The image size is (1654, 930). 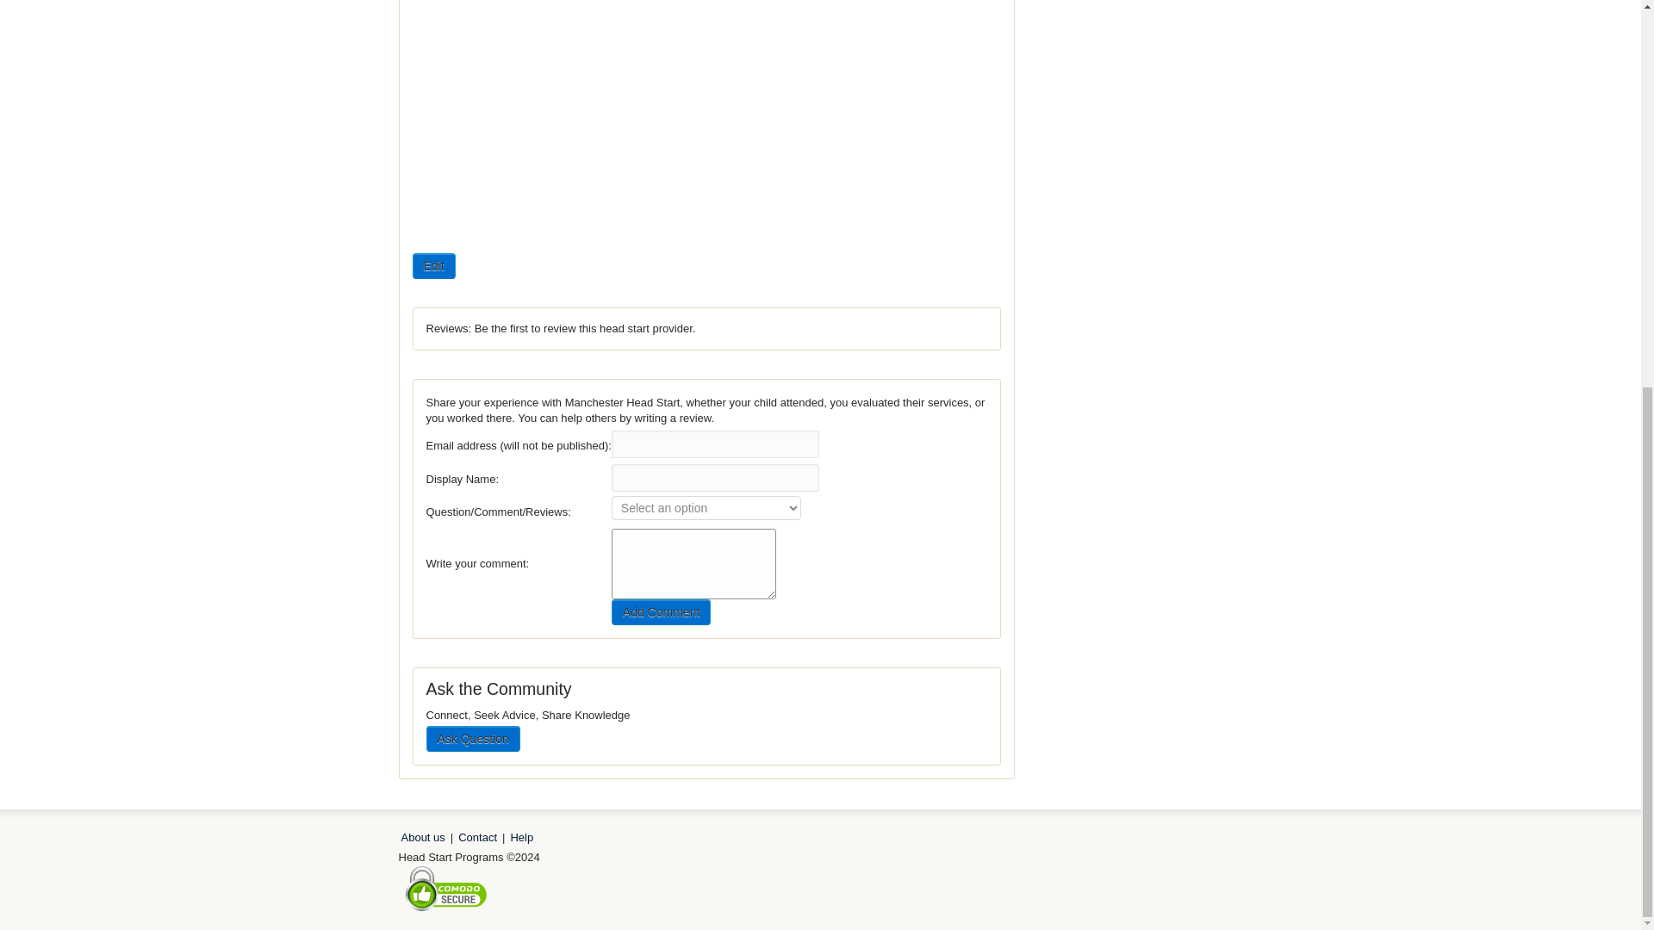 What do you see at coordinates (520, 837) in the screenshot?
I see `Help` at bounding box center [520, 837].